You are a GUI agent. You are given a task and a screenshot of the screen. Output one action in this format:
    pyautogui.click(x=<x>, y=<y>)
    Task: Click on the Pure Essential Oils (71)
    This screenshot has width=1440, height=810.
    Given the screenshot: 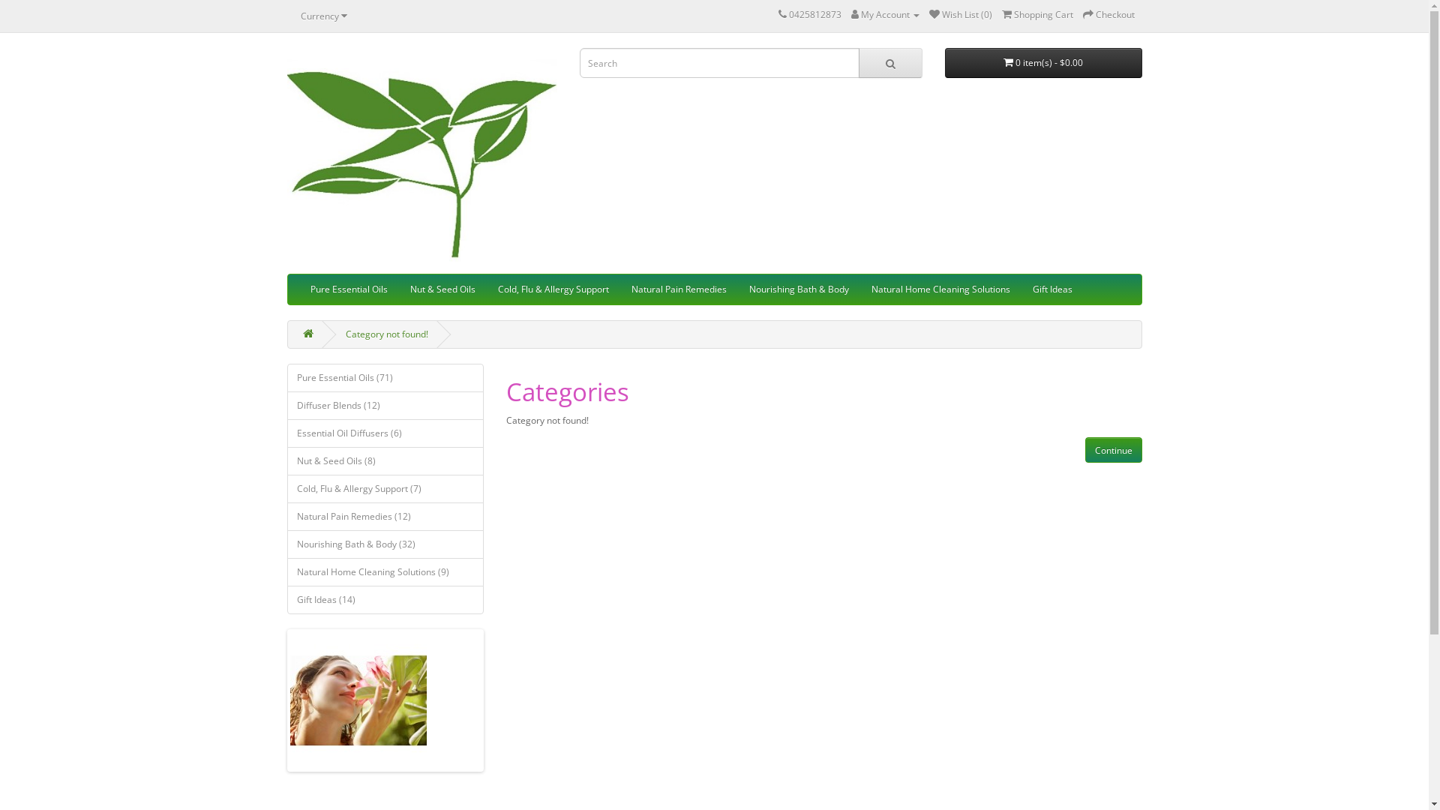 What is the action you would take?
    pyautogui.click(x=385, y=378)
    